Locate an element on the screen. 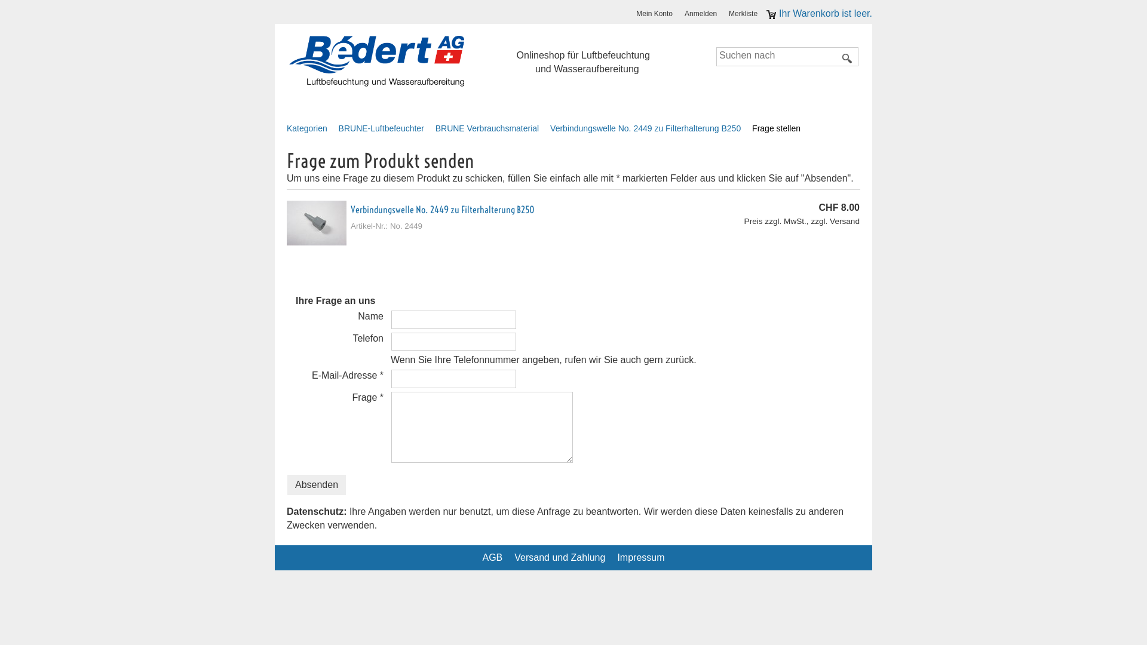 The height and width of the screenshot is (645, 1147). Verbindungswelle No. 2449 zu Filterhalterung B250 is located at coordinates (650, 128).